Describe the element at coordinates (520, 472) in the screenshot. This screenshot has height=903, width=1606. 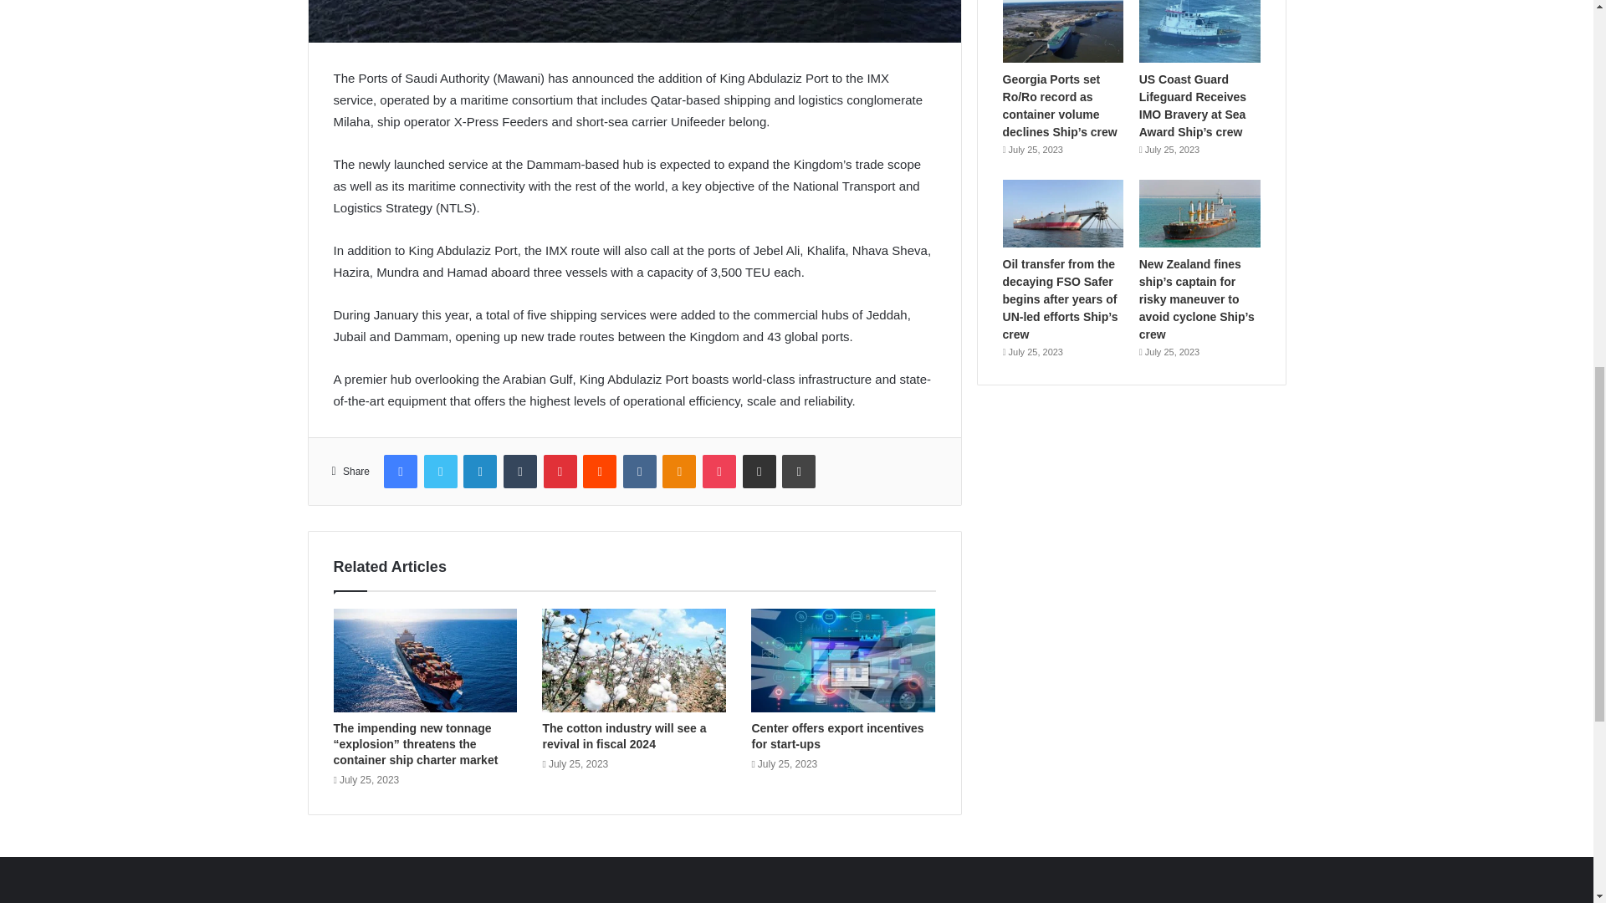
I see `Tumblr` at that location.